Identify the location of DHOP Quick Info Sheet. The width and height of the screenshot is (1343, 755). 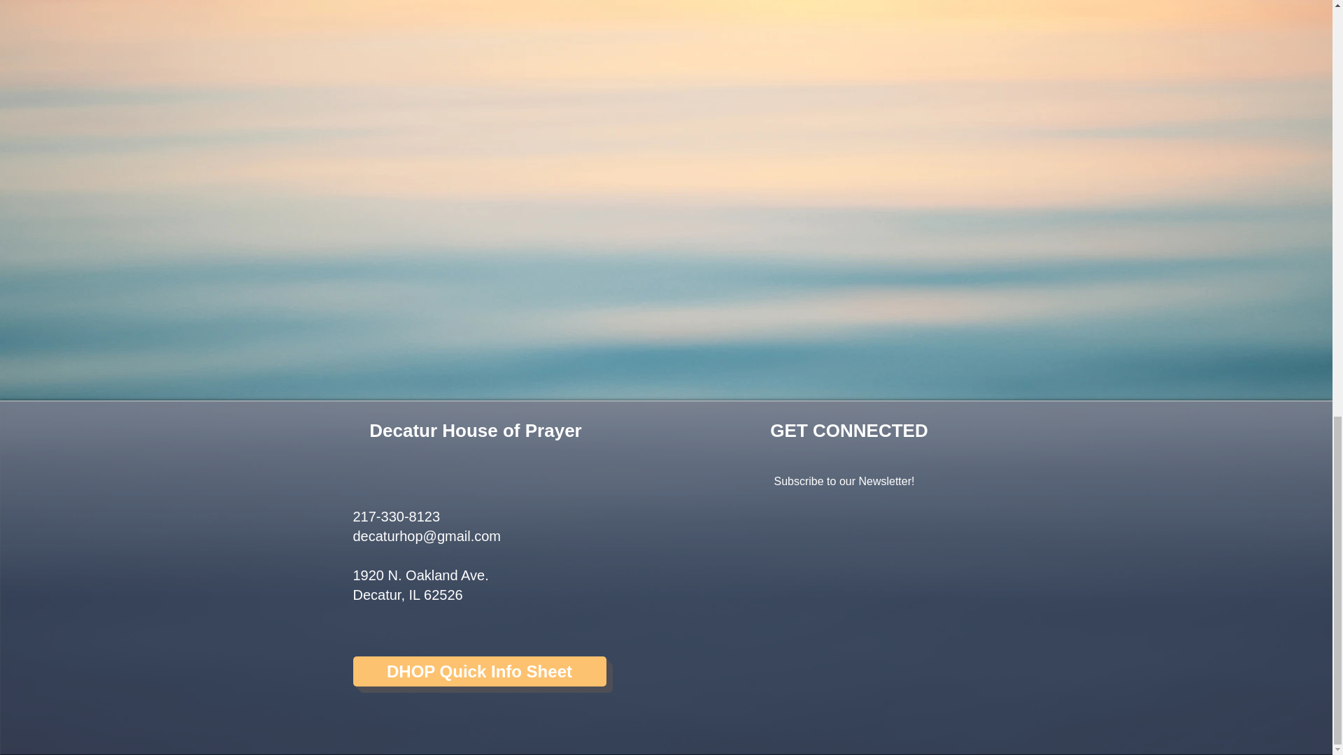
(478, 671).